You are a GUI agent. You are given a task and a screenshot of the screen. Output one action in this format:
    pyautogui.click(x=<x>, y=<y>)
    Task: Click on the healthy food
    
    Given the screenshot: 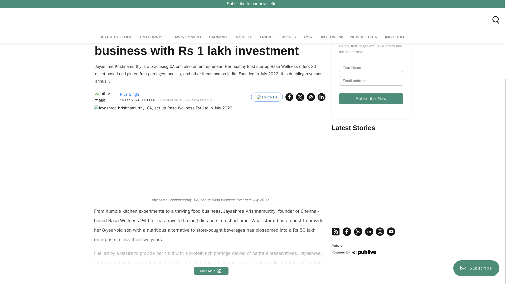 What is the action you would take?
    pyautogui.click(x=235, y=279)
    